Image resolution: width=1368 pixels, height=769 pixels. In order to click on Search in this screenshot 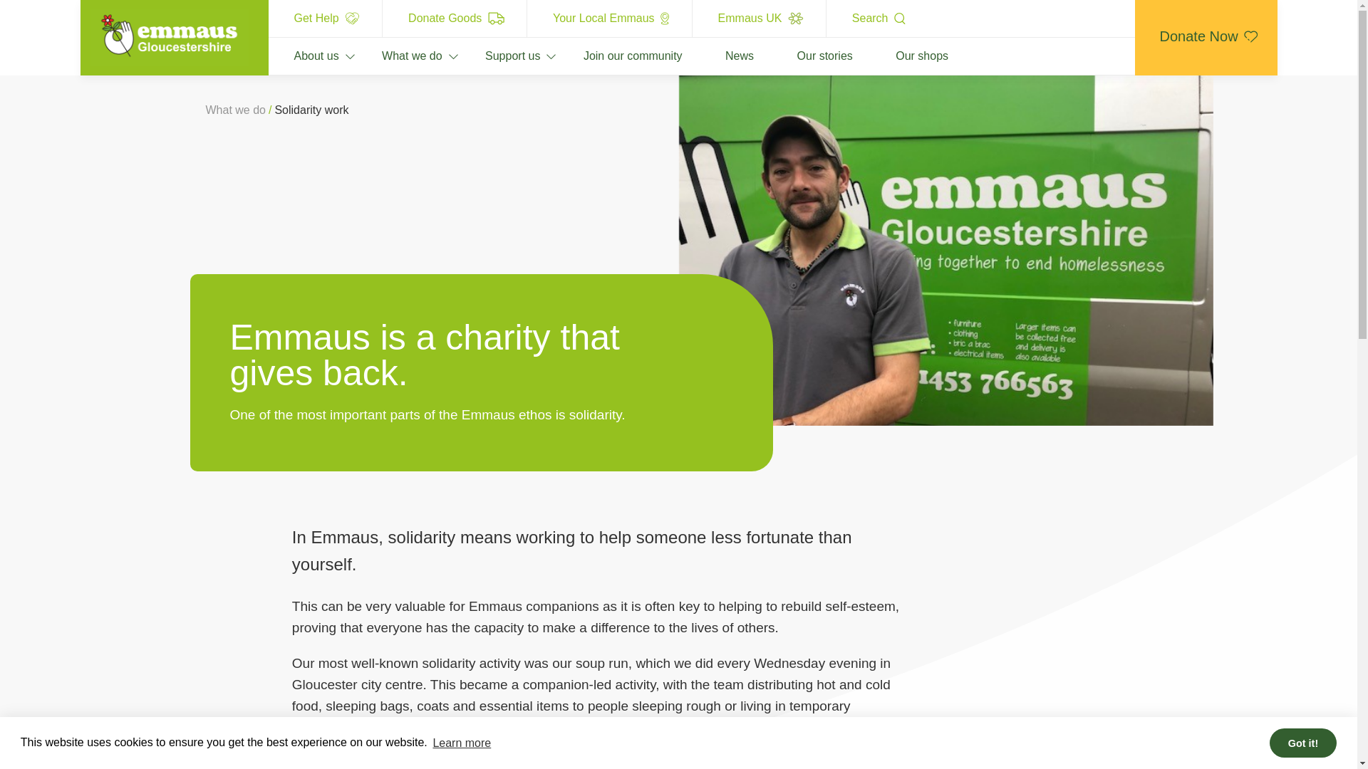, I will do `click(877, 19)`.